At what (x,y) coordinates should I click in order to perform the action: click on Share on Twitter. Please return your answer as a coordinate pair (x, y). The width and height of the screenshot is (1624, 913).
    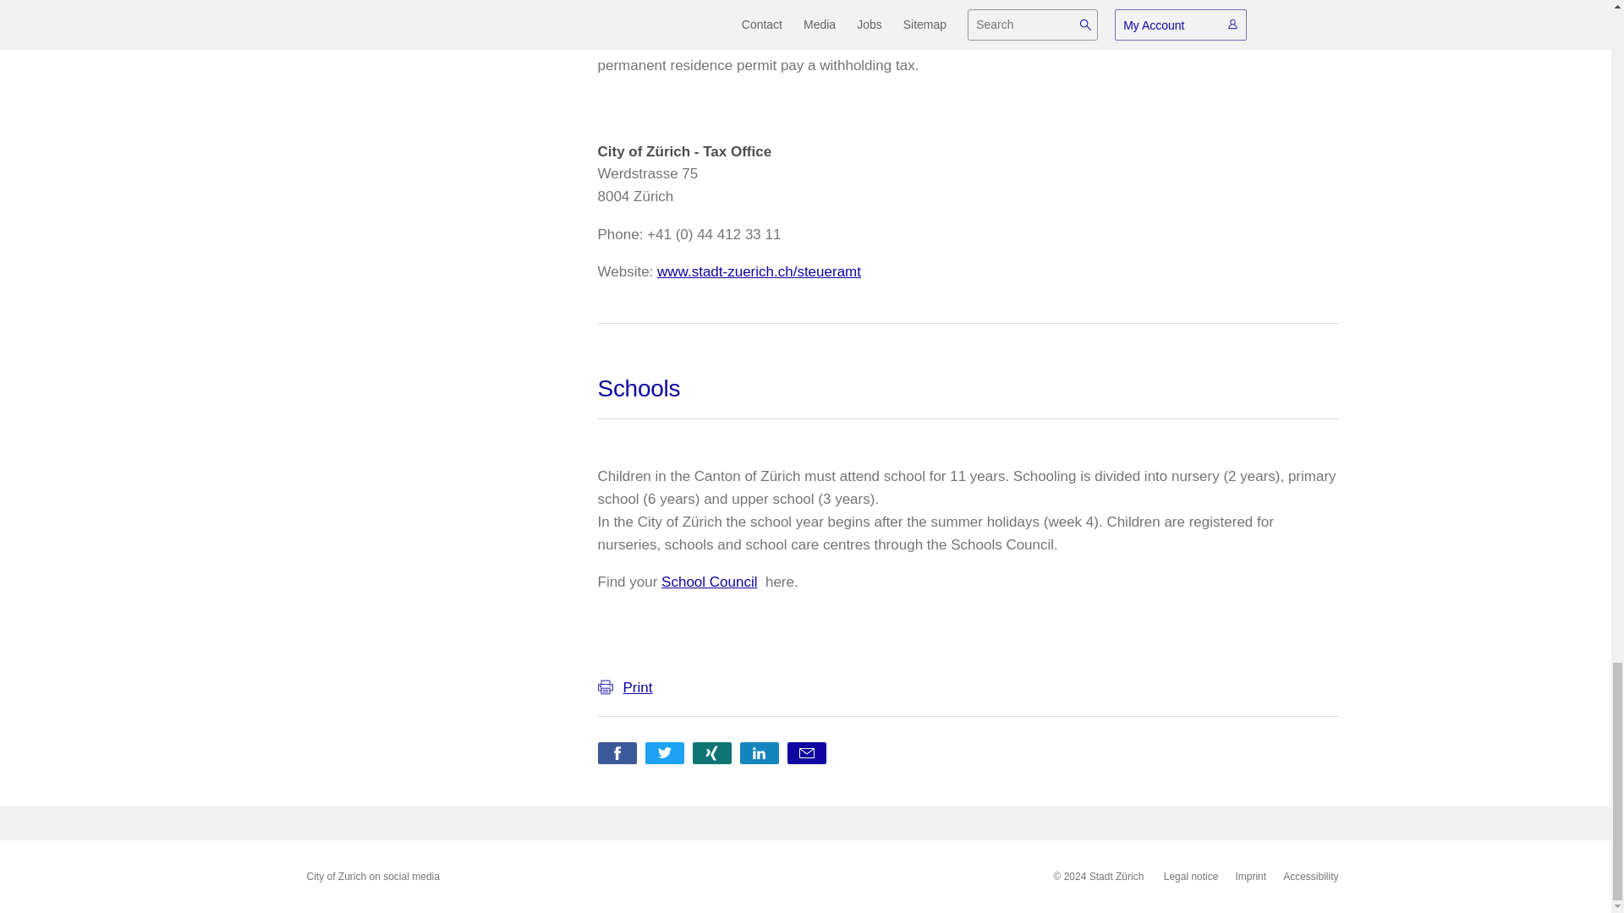
    Looking at the image, I should click on (664, 752).